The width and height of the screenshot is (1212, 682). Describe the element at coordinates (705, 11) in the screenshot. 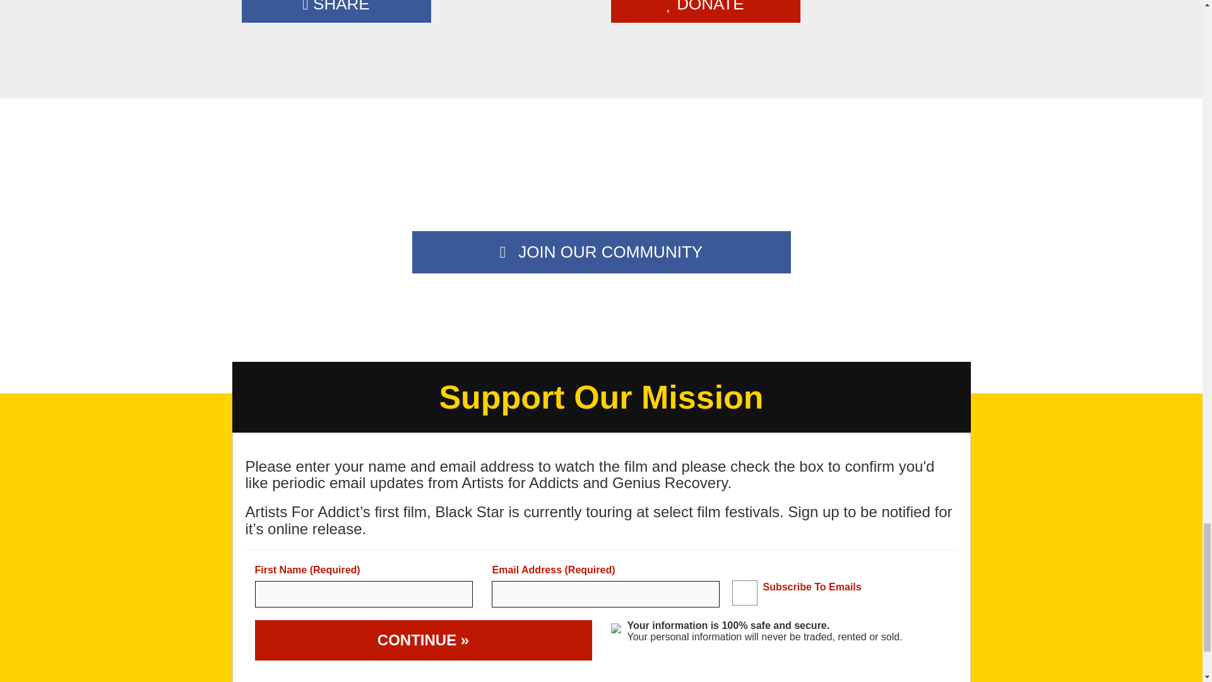

I see `DONATE` at that location.